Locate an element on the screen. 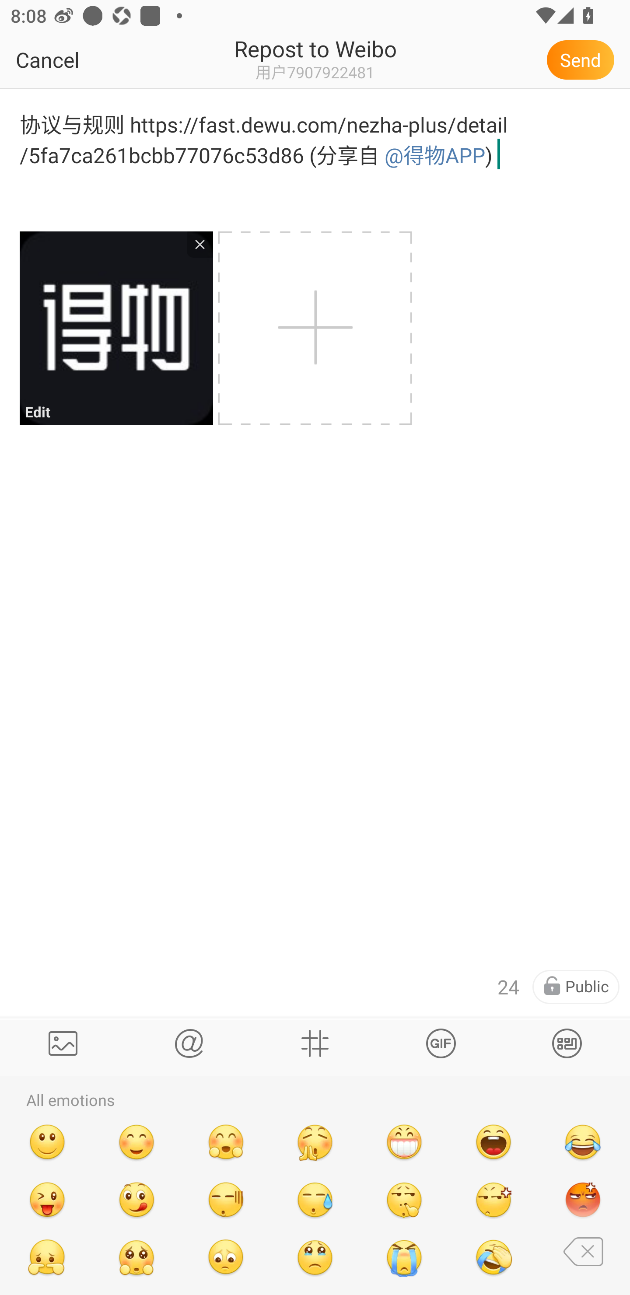 This screenshot has width=630, height=1295. 鼓掌 is located at coordinates (315, 1141).